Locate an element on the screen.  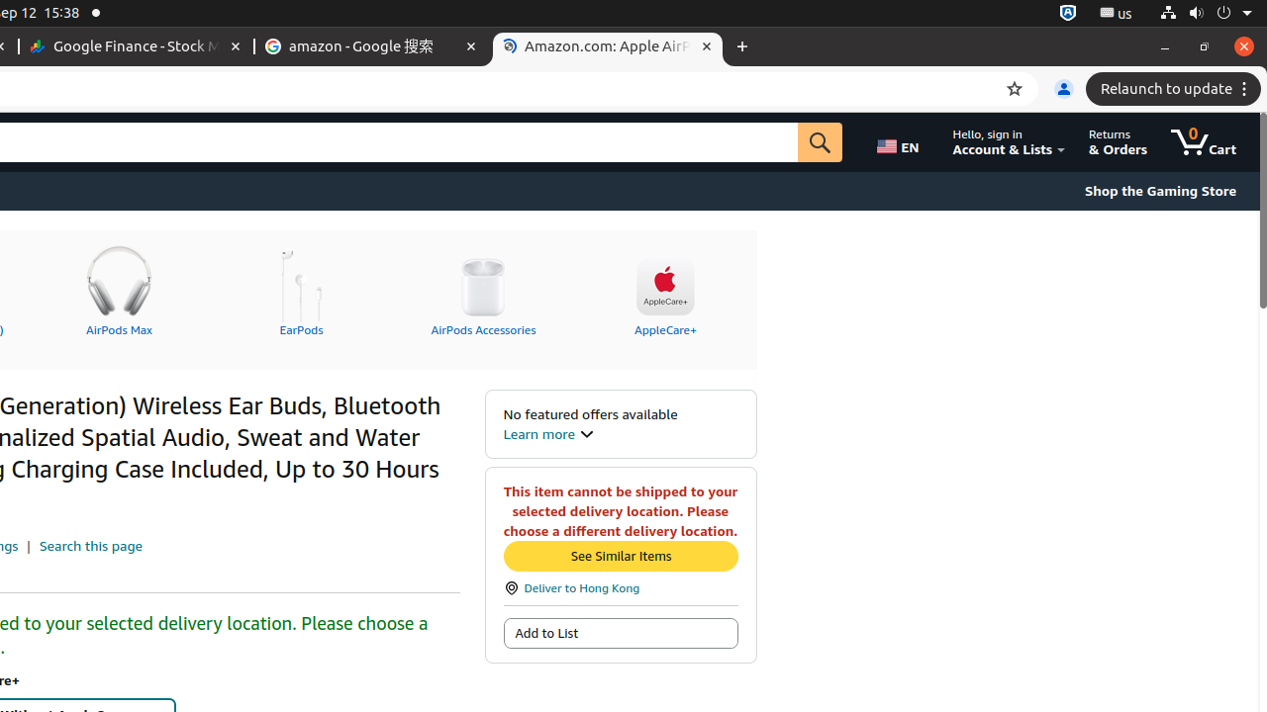
Returns & Orders is located at coordinates (1119, 142).